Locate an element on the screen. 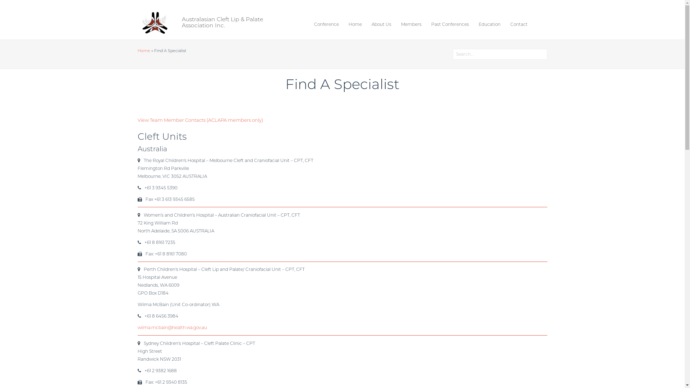 The height and width of the screenshot is (388, 690). Contact is located at coordinates (523, 24).